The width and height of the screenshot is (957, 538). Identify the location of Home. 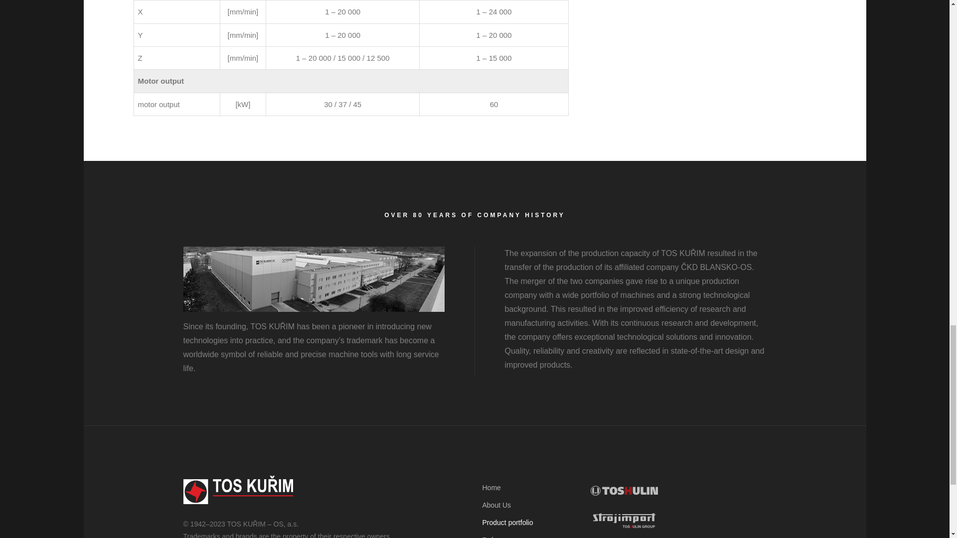
(491, 487).